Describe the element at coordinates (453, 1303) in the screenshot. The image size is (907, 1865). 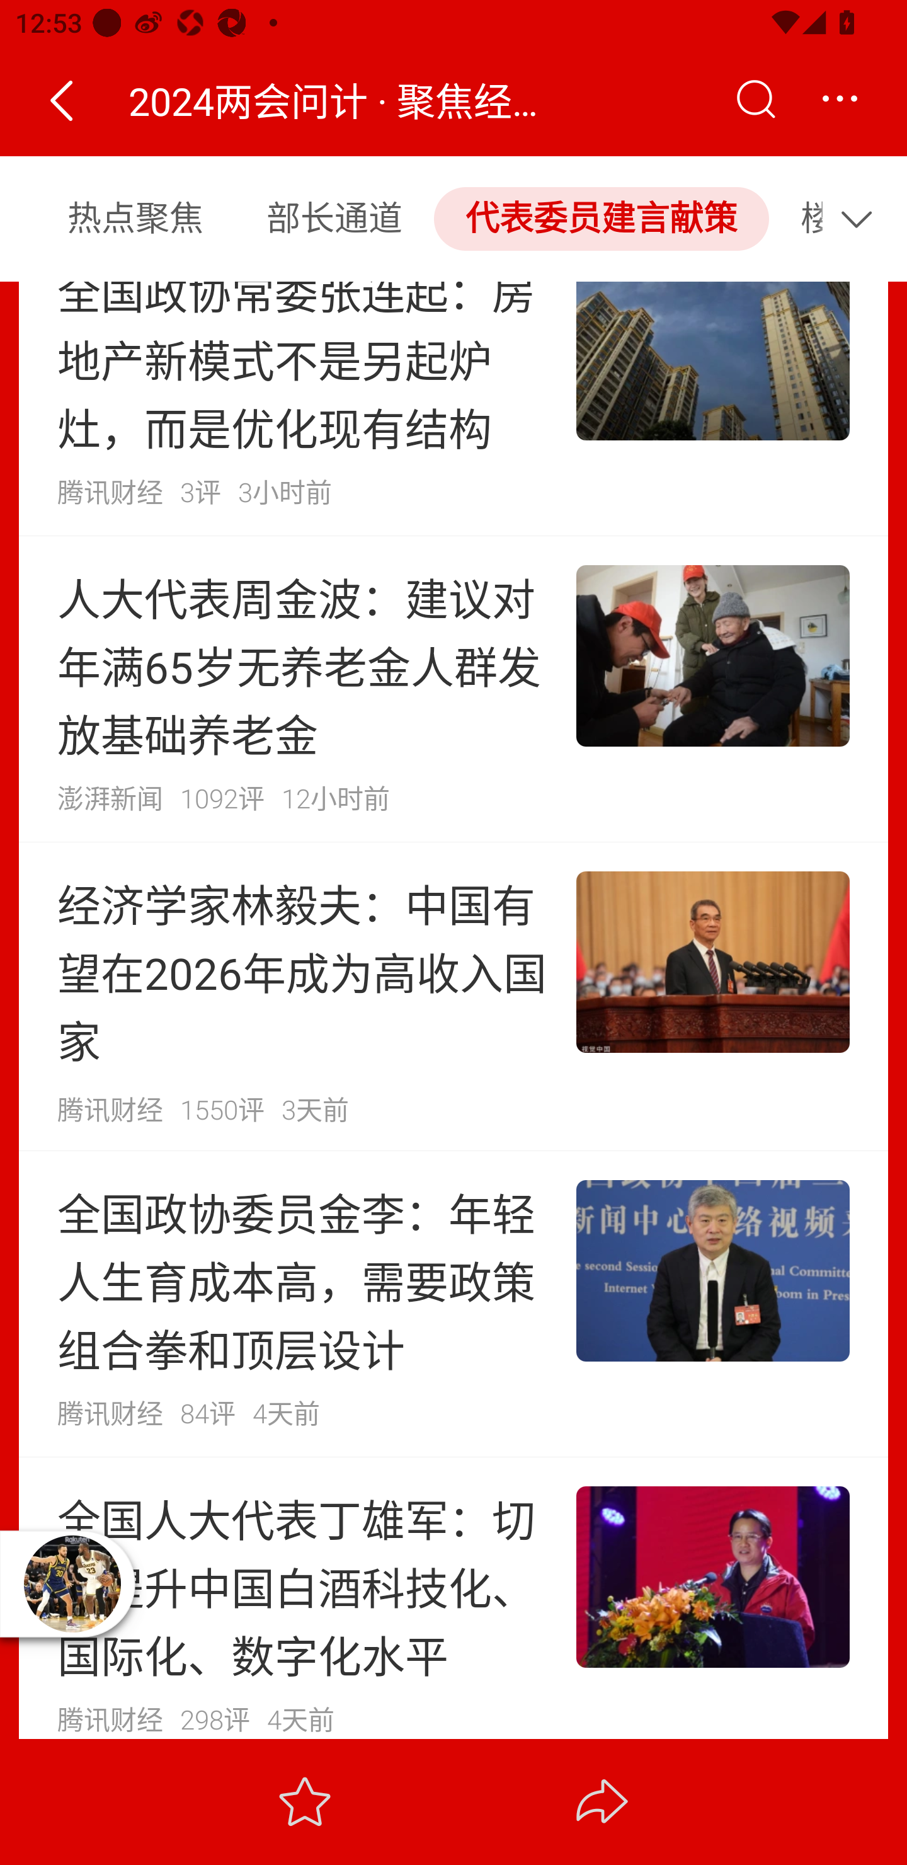
I see `全国政协委员金李：年轻人生育成本高，需要政策组合拳和顶层设计 腾讯财经 84评 4天前` at that location.